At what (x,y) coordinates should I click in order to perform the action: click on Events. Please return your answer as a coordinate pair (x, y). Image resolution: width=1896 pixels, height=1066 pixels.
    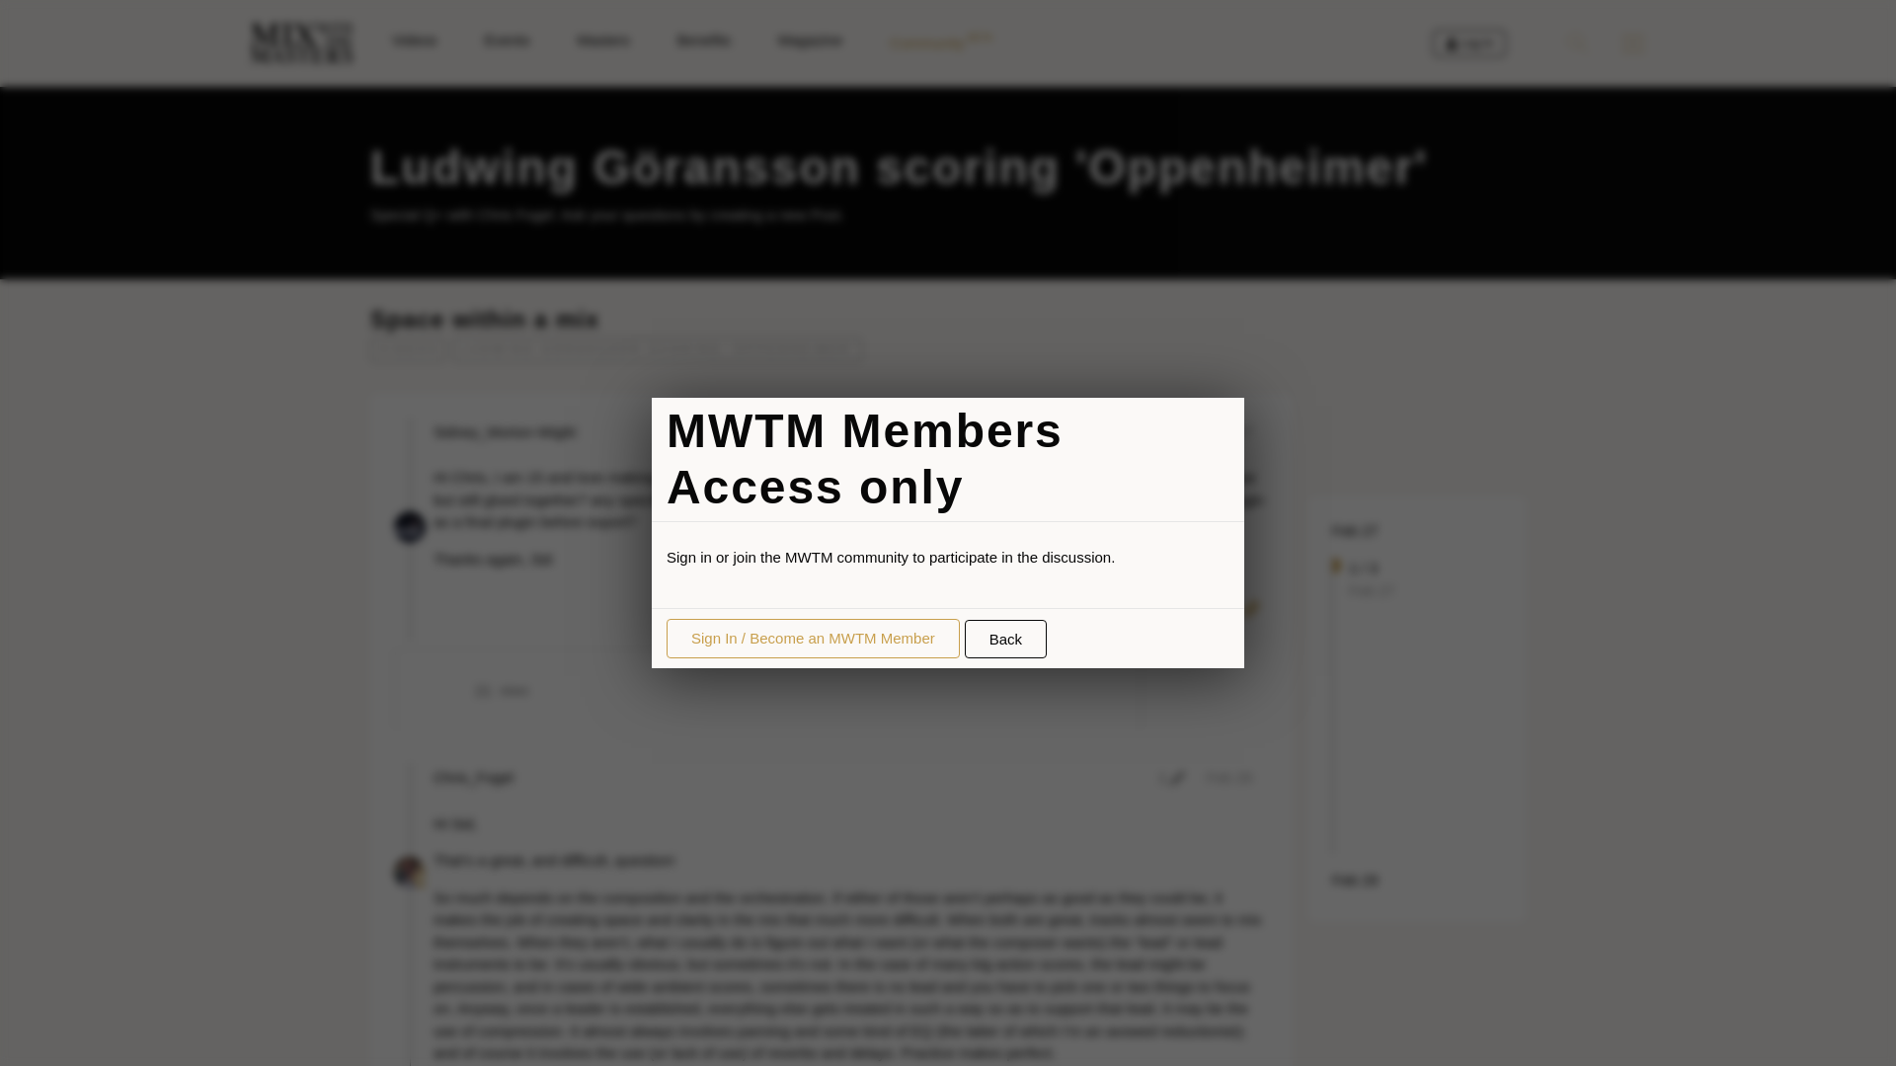
    Looking at the image, I should click on (1355, 879).